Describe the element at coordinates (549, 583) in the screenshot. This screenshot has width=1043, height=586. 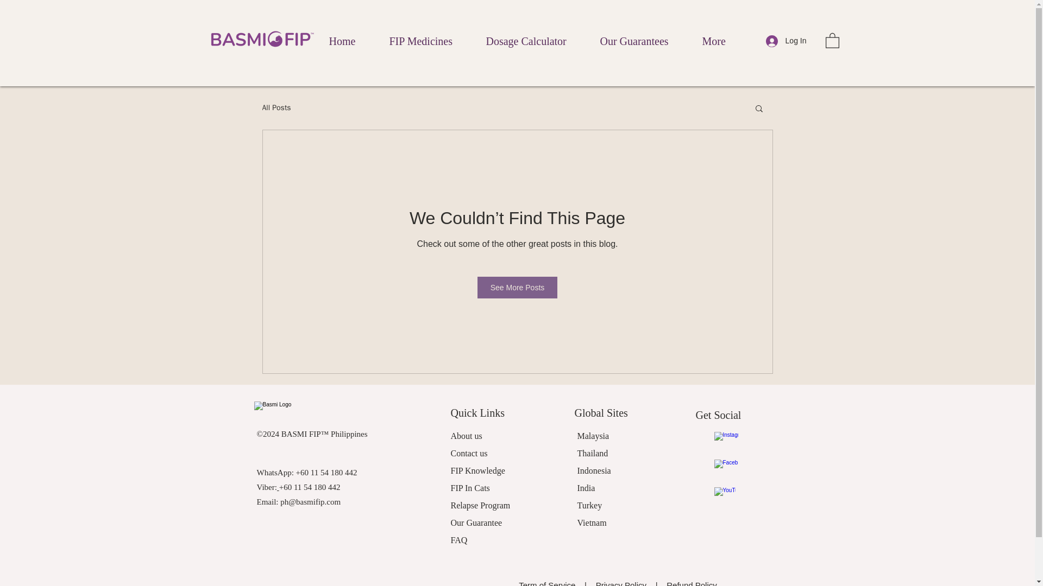
I see `Term of Service  ` at that location.